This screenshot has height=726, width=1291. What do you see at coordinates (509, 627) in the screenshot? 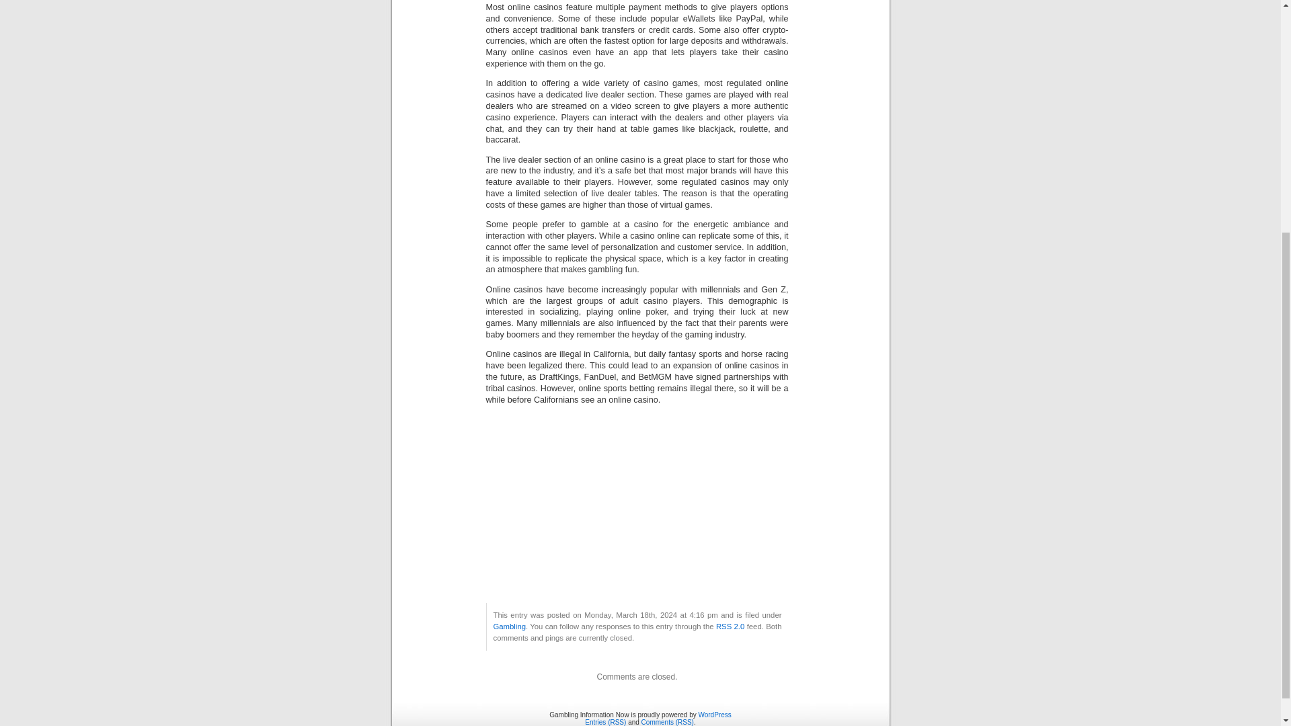
I see `Gambling` at bounding box center [509, 627].